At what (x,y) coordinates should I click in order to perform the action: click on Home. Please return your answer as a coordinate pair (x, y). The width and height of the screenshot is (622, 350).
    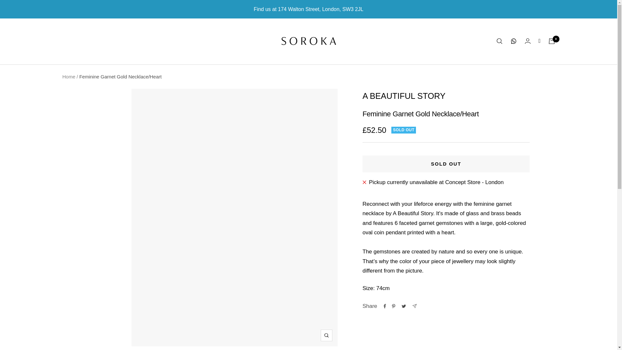
    Looking at the image, I should click on (69, 76).